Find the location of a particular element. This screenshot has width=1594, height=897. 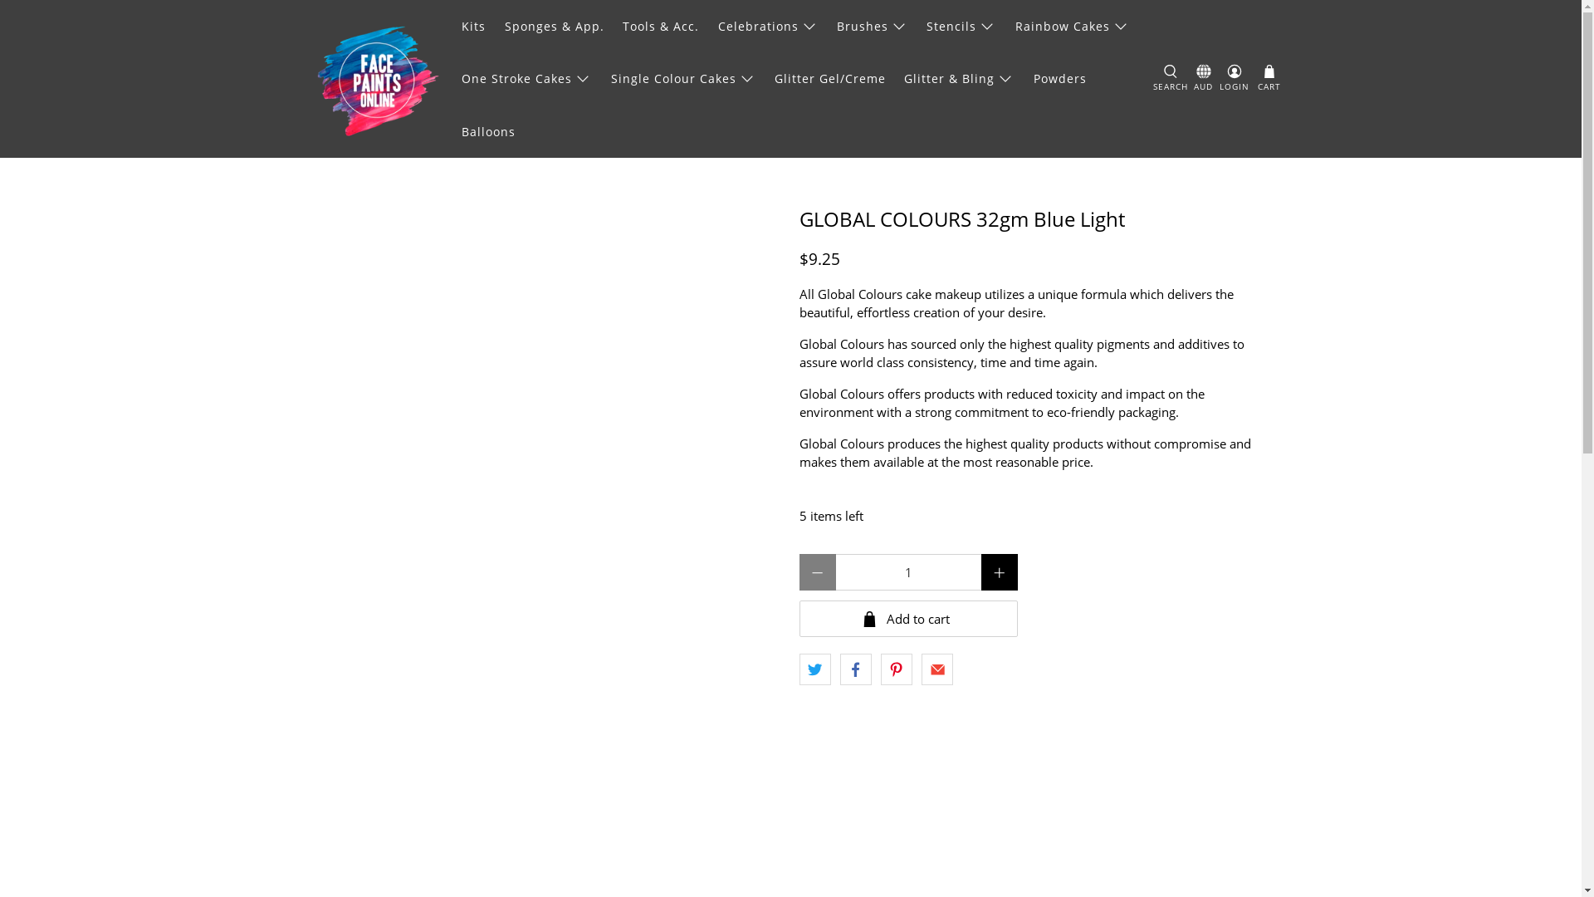

Powders is located at coordinates (1059, 78).